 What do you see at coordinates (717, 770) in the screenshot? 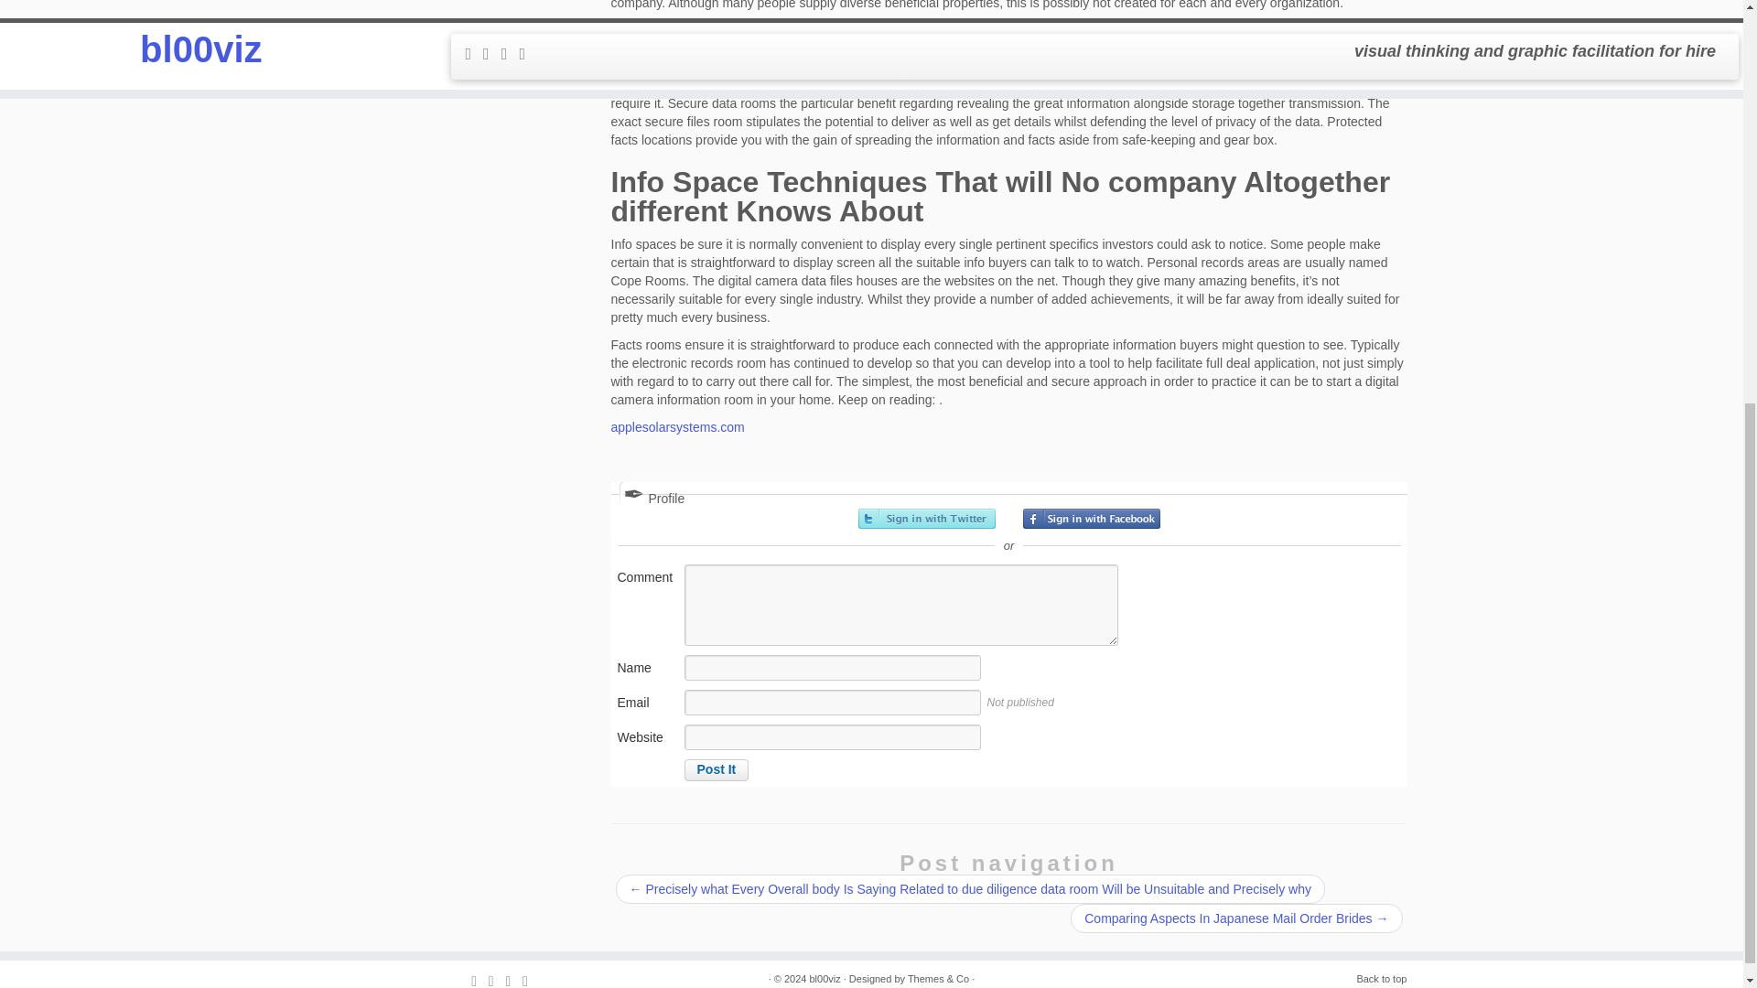
I see `Post It` at bounding box center [717, 770].